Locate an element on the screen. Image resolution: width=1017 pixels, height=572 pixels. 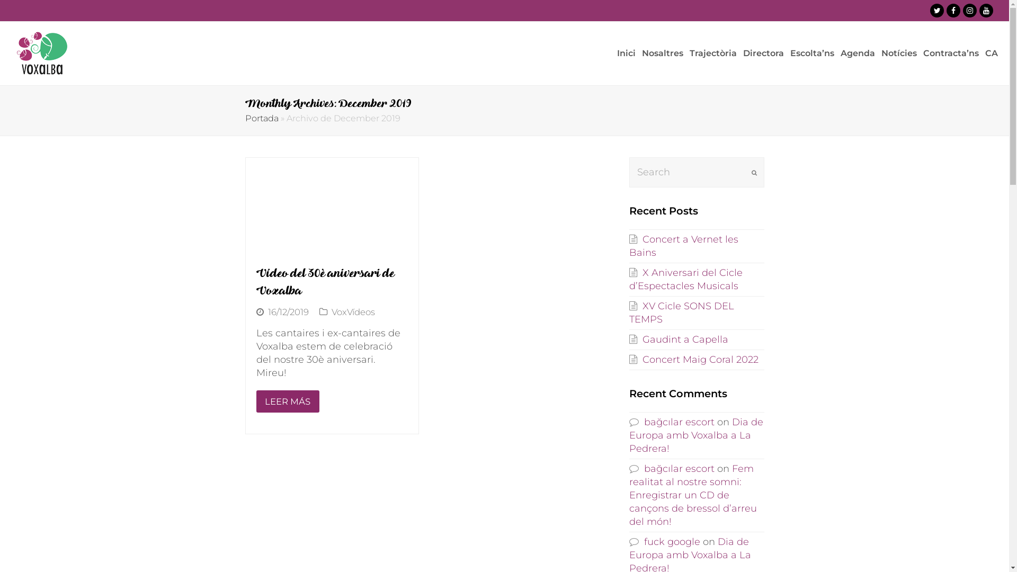
Portada is located at coordinates (262, 118).